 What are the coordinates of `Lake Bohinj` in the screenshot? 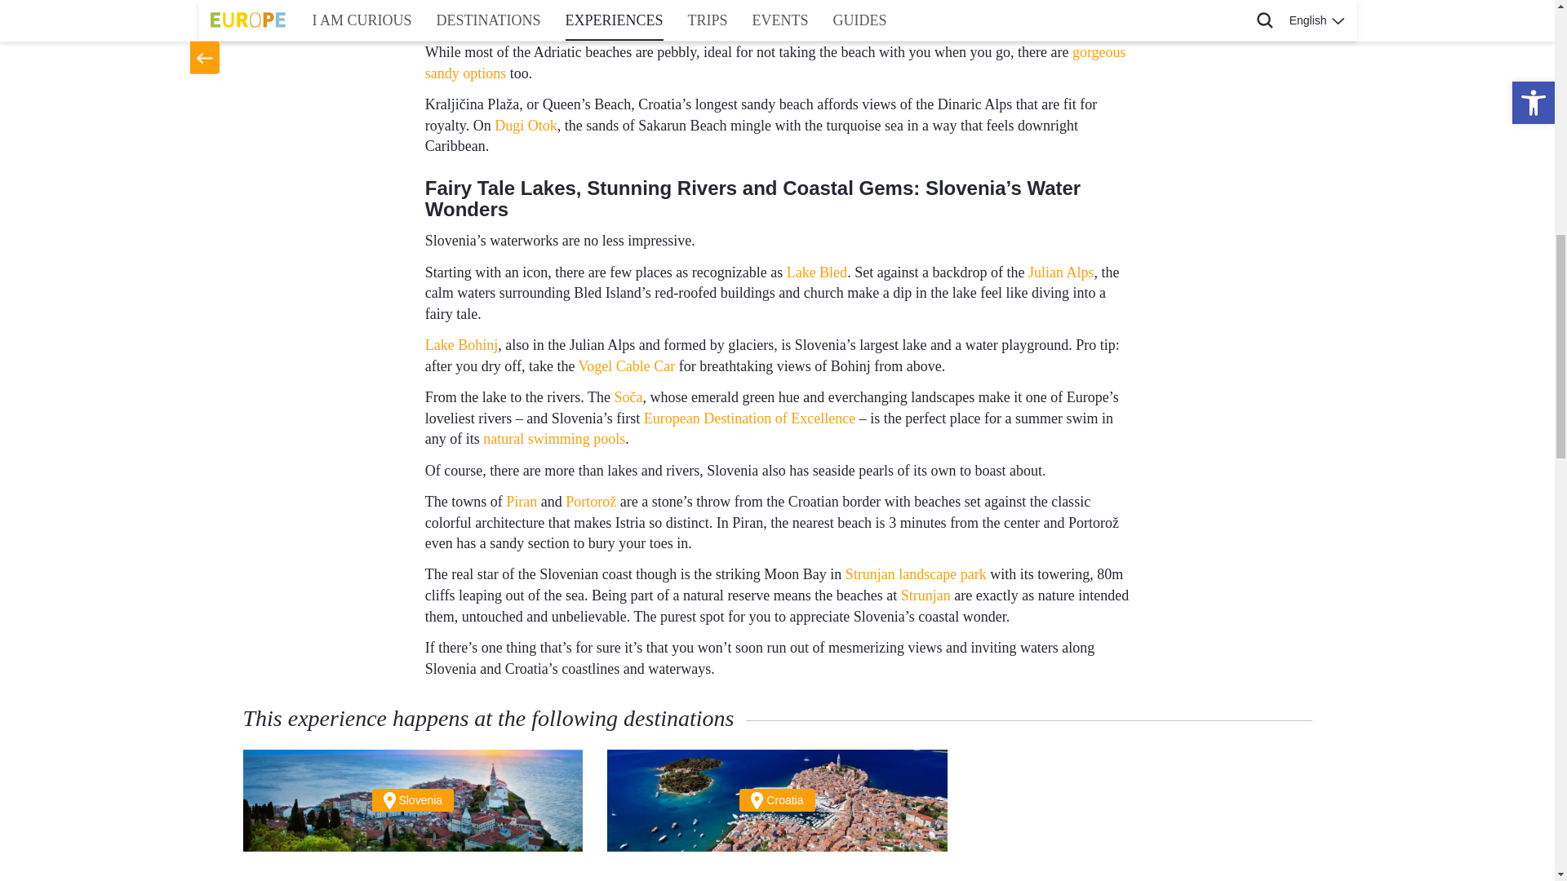 It's located at (461, 344).